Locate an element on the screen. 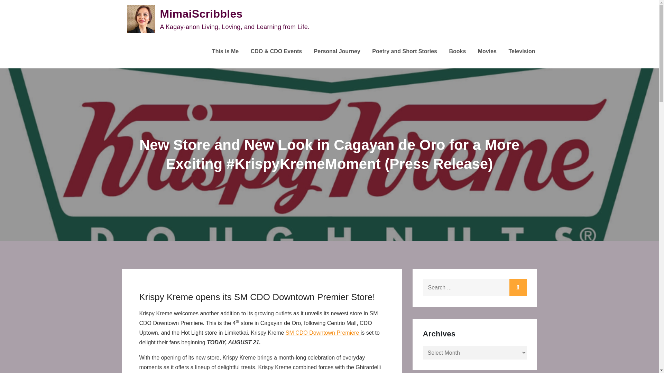 The height and width of the screenshot is (373, 664). MimaiScribbles is located at coordinates (201, 14).